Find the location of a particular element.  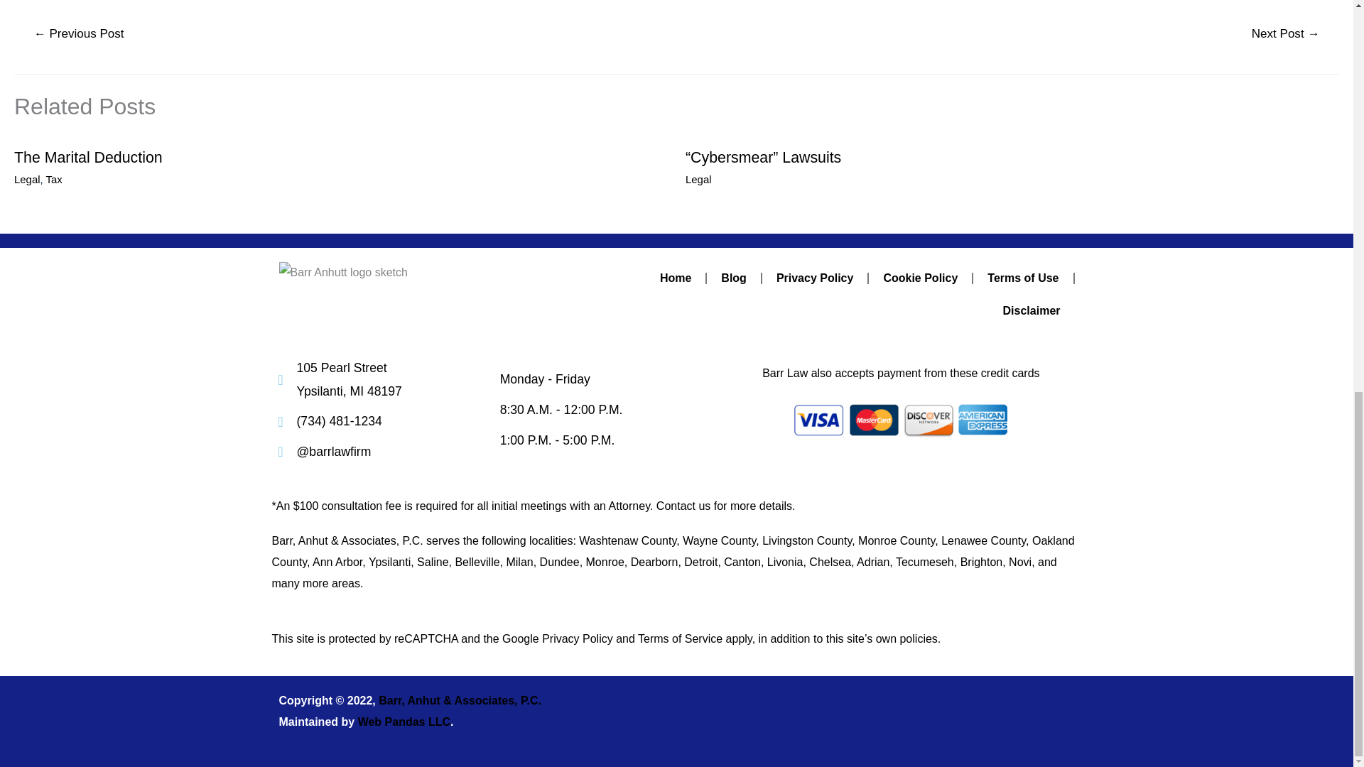

Terms of Use is located at coordinates (1023, 278).